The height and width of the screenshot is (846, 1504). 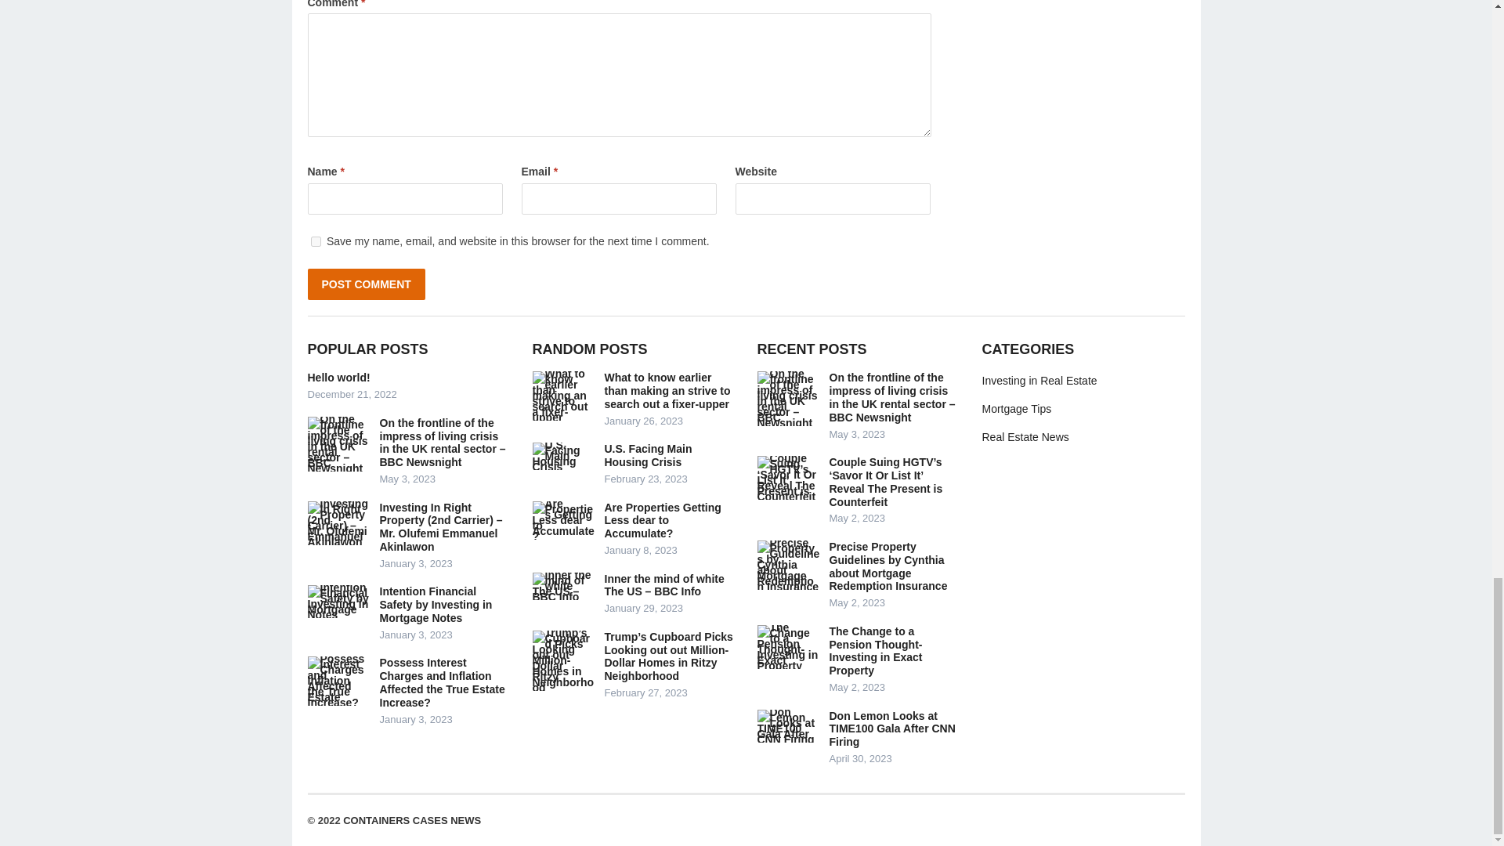 What do you see at coordinates (365, 284) in the screenshot?
I see `Post Comment` at bounding box center [365, 284].